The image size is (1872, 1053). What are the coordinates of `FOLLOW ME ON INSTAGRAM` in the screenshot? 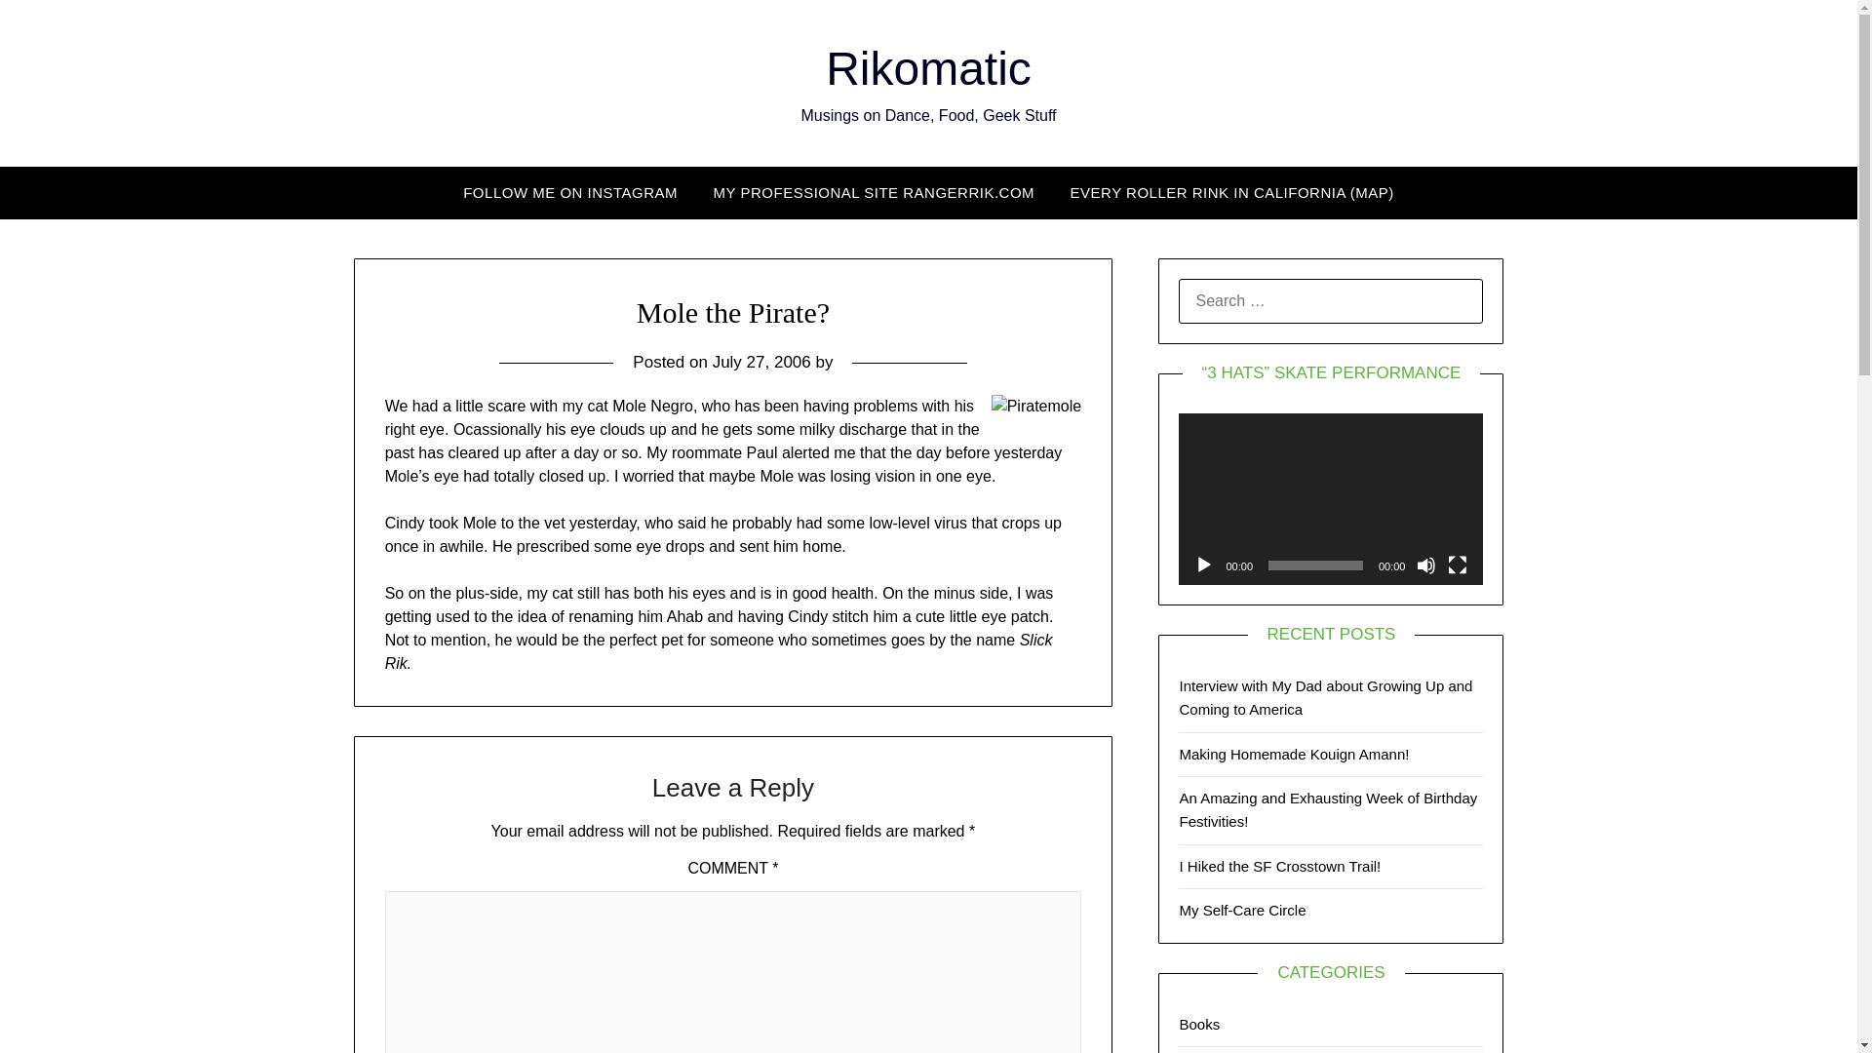 It's located at (569, 192).